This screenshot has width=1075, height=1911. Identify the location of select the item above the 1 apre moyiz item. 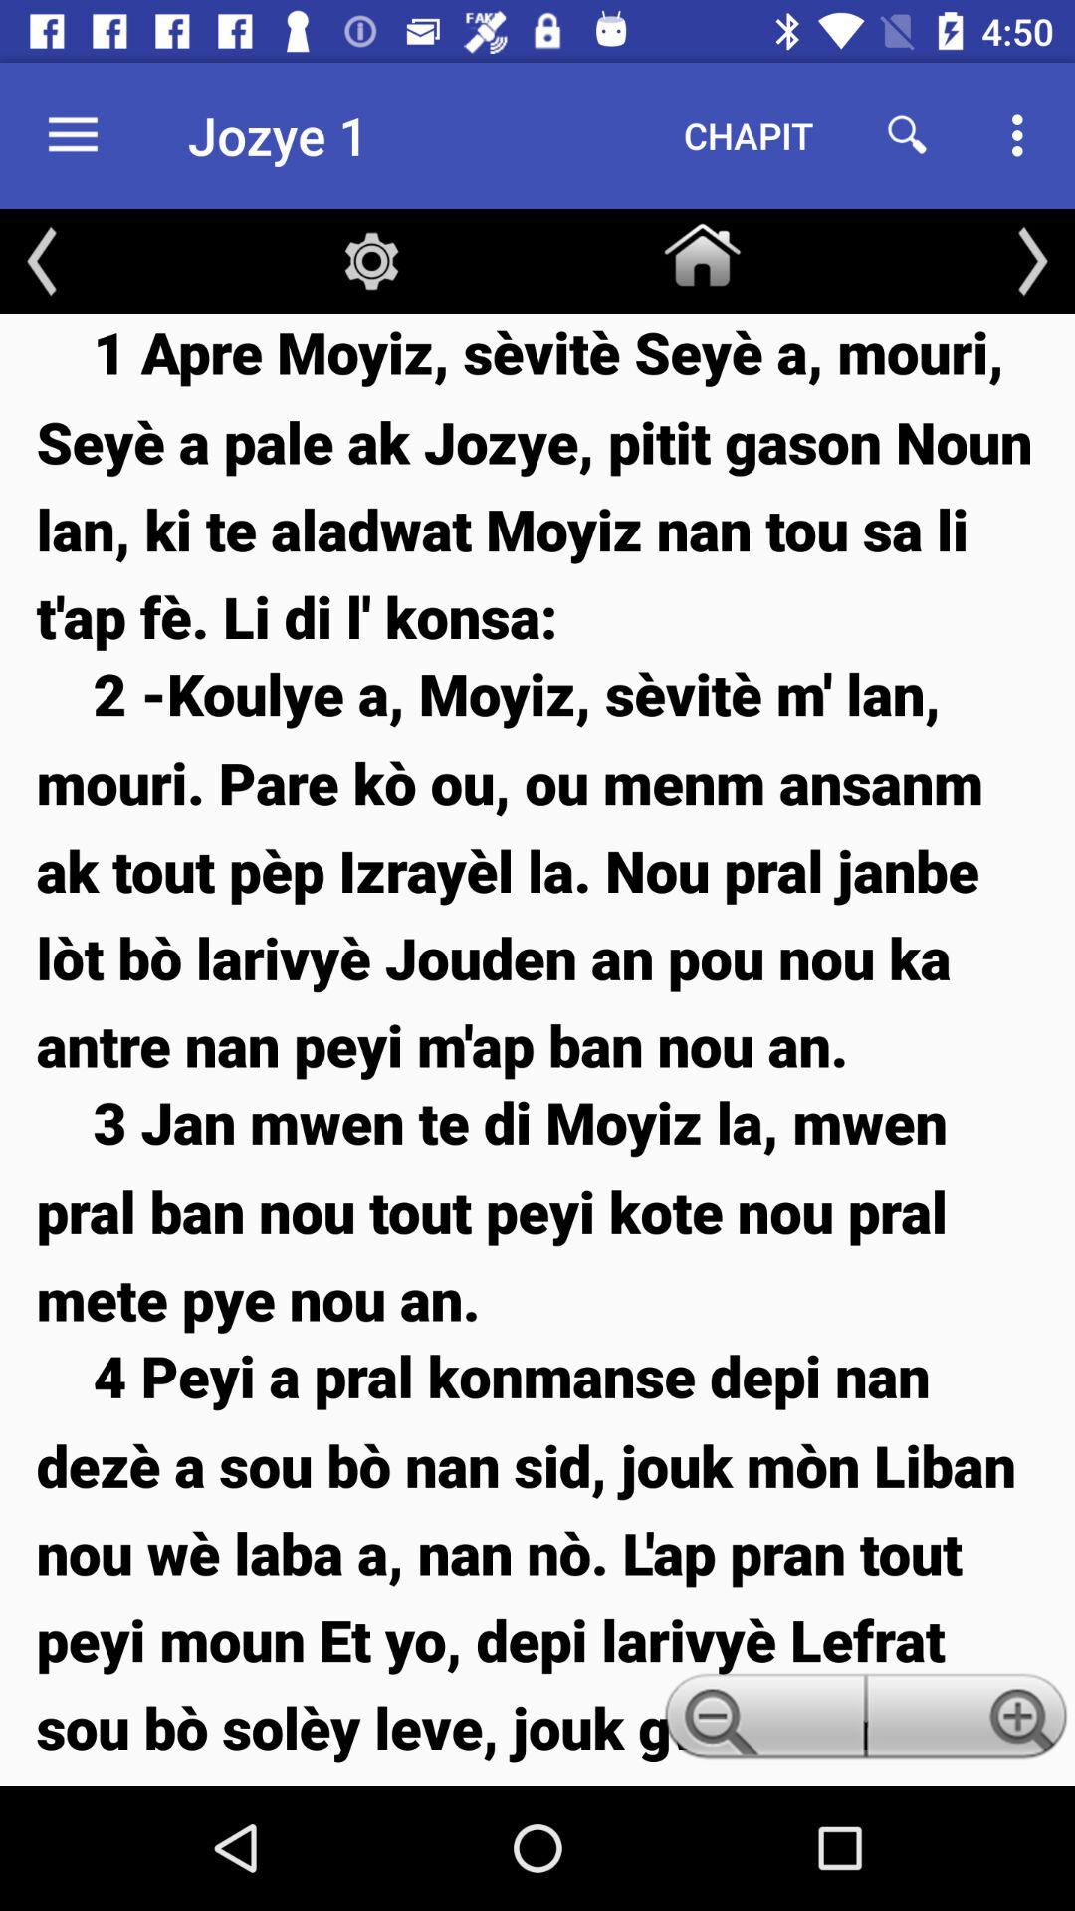
(1033, 261).